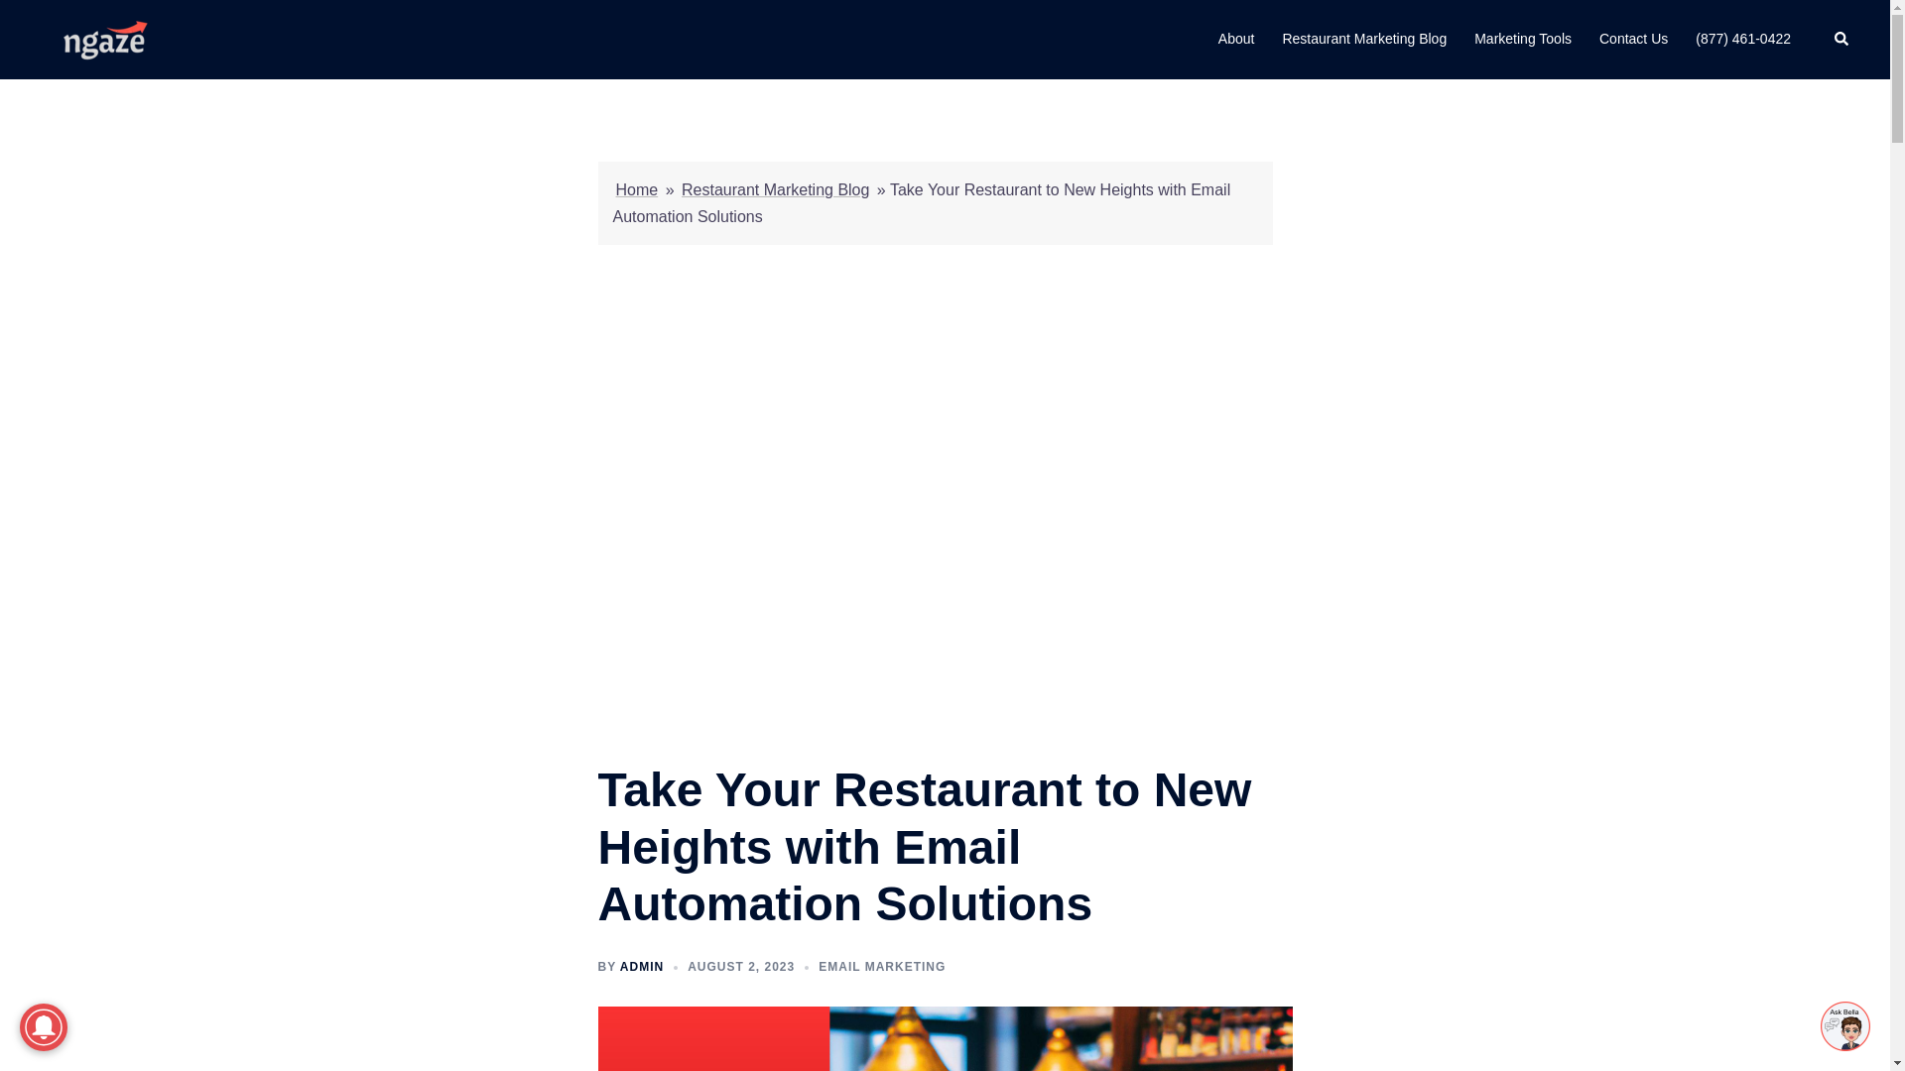 This screenshot has height=1071, width=1905. Describe the element at coordinates (1363, 40) in the screenshot. I see `Restaurant Marketing Blog` at that location.